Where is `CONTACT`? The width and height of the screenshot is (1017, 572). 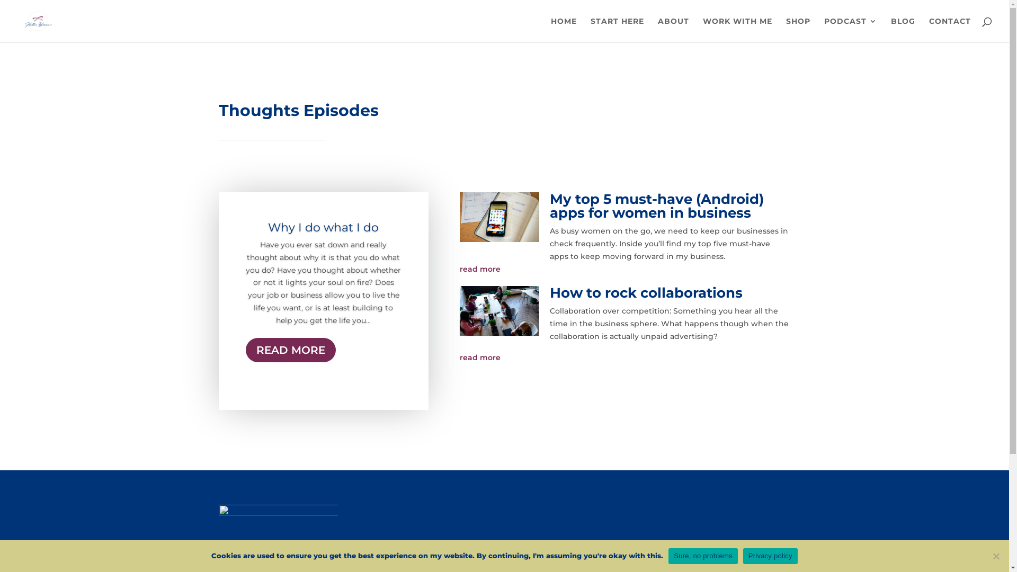
CONTACT is located at coordinates (950, 30).